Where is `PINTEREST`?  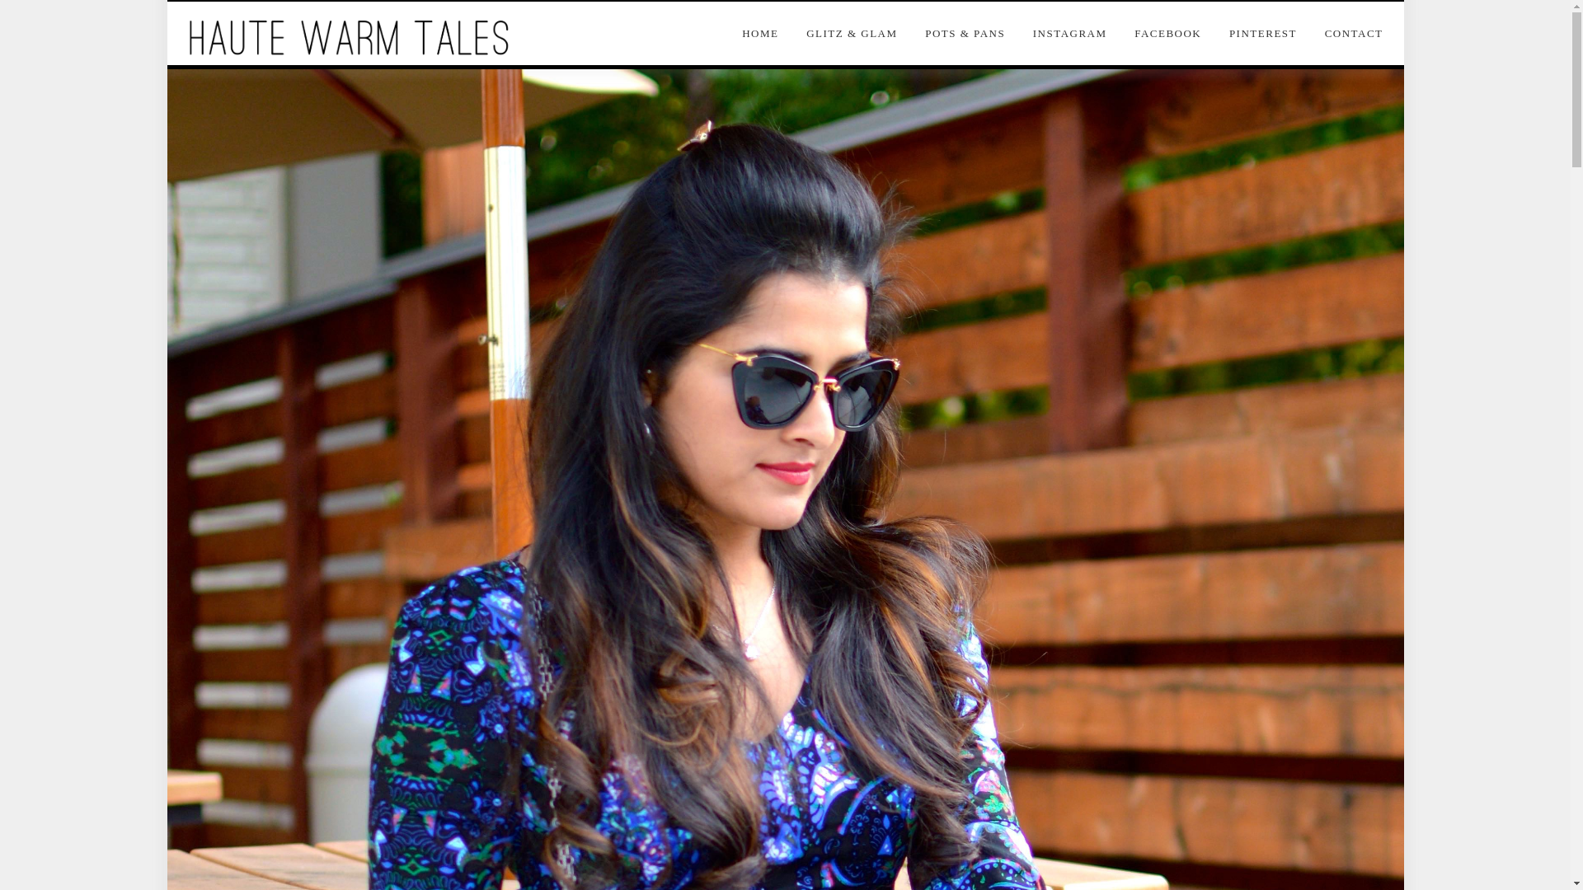 PINTEREST is located at coordinates (1263, 29).